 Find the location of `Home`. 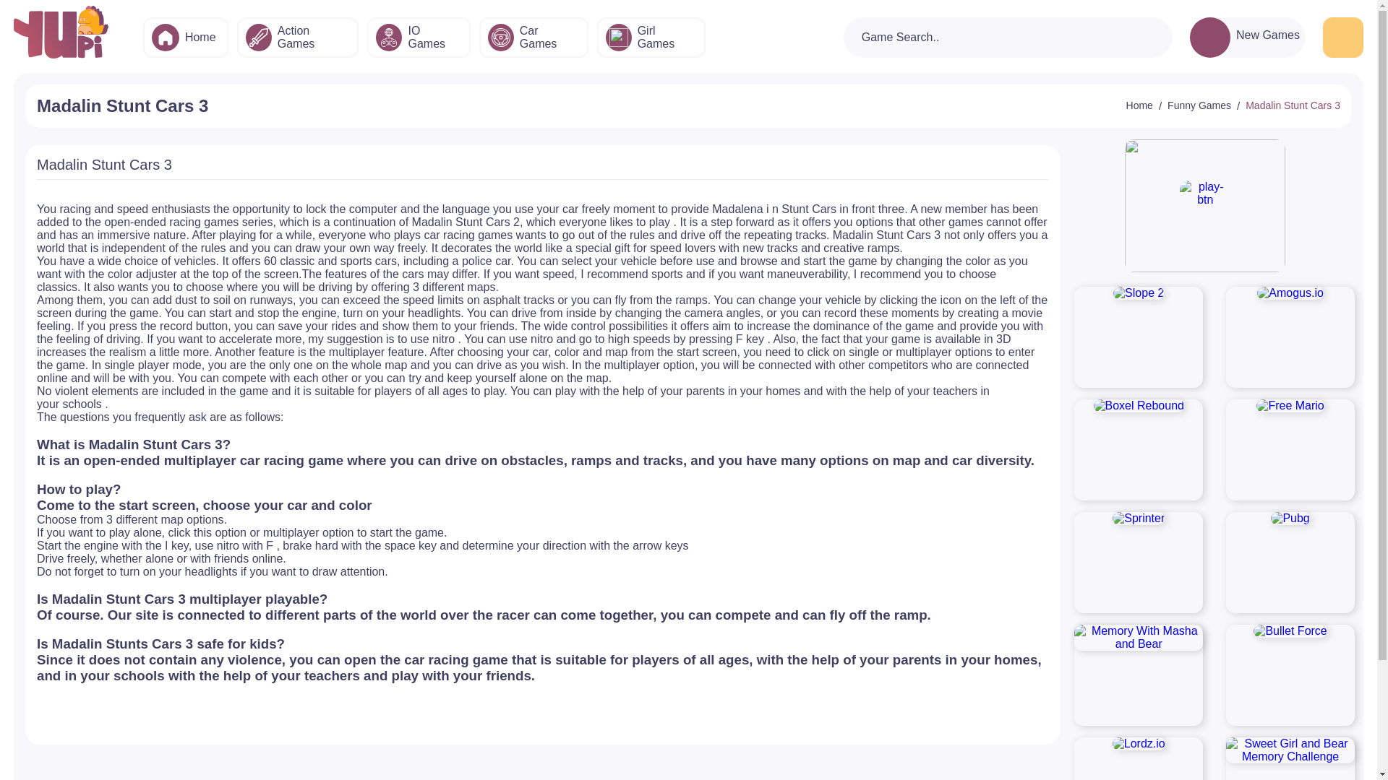

Home is located at coordinates (185, 37).